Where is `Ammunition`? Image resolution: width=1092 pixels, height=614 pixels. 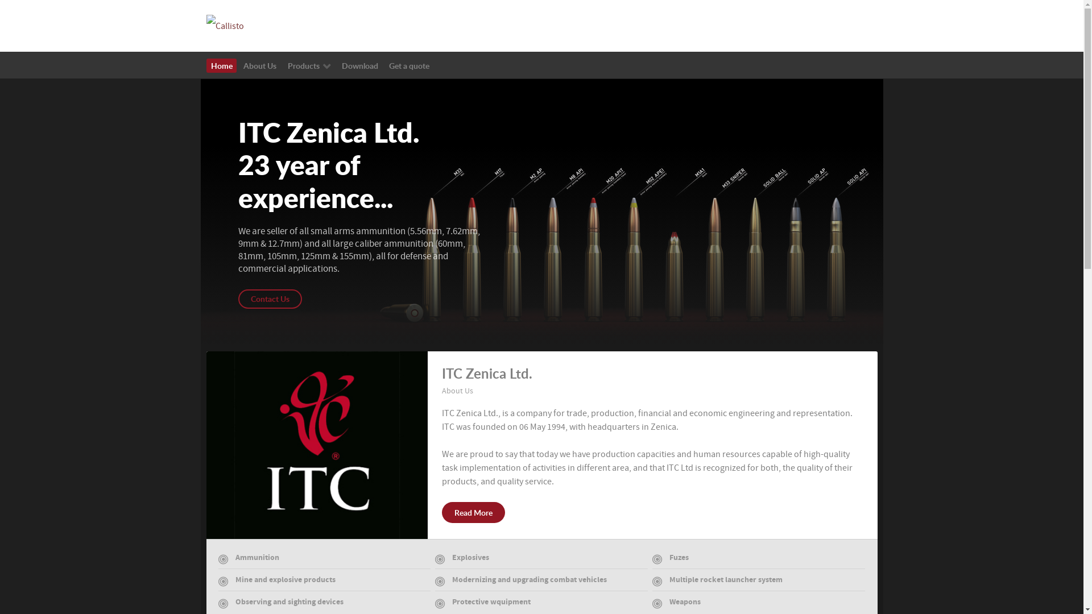 Ammunition is located at coordinates (325, 561).